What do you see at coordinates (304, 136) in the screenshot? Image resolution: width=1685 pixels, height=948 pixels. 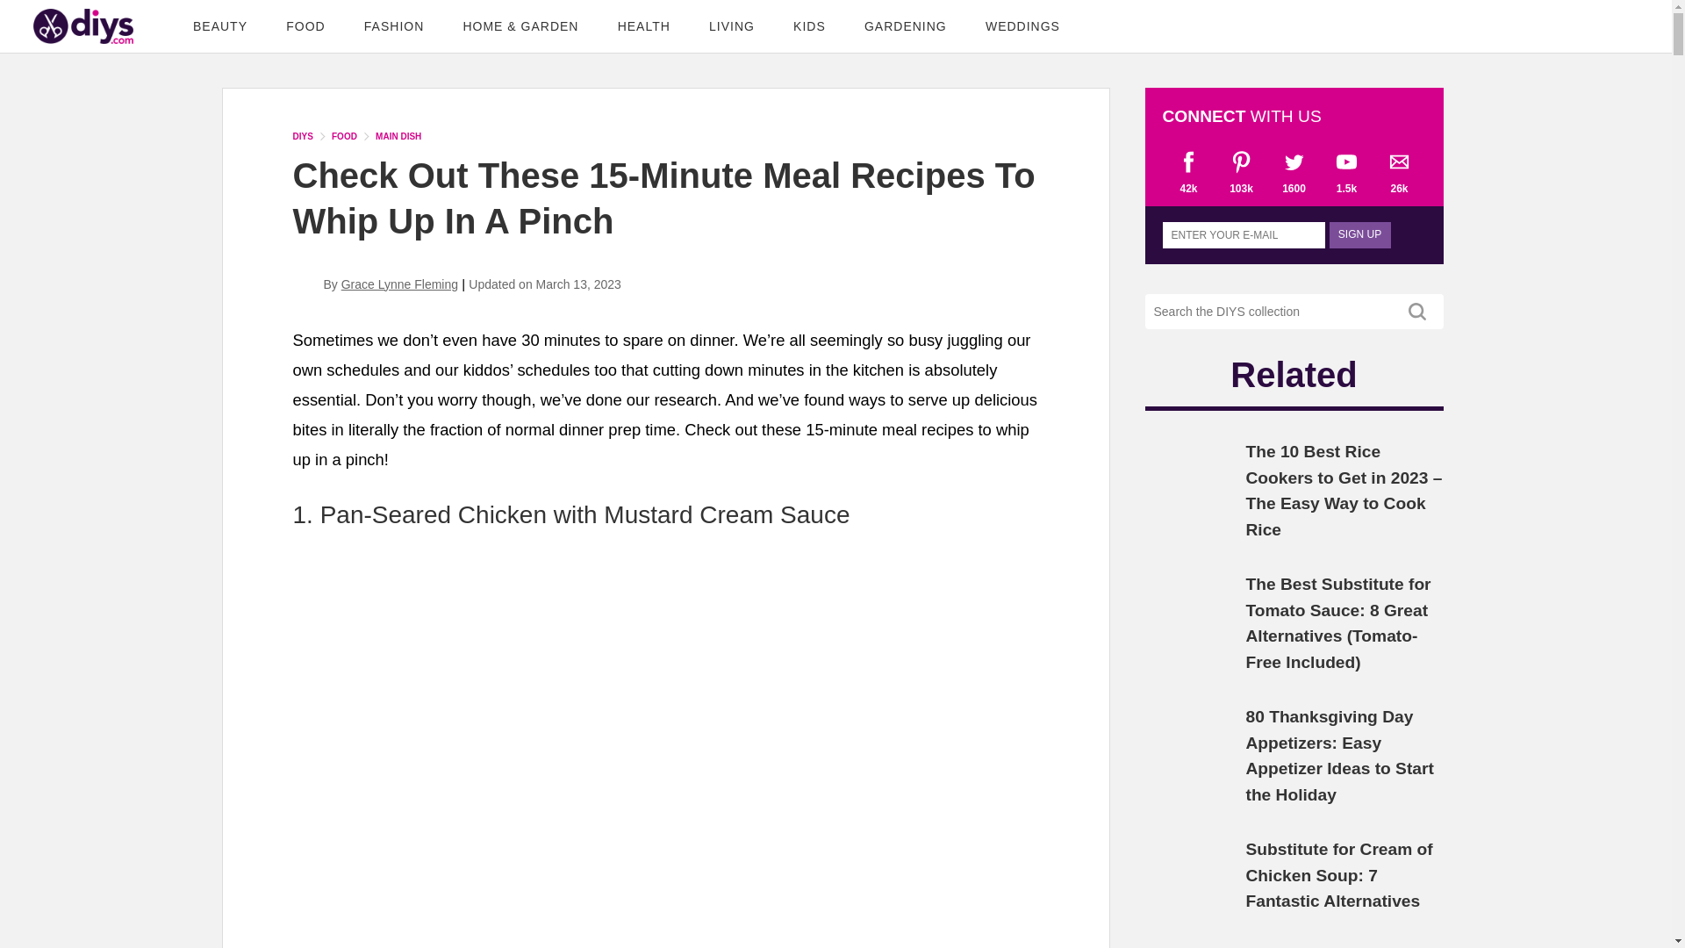 I see `DIYS` at bounding box center [304, 136].